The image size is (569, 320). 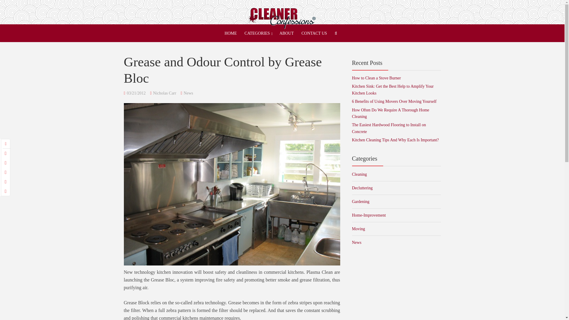 I want to click on The Easiest Hardwood Flooring to Install on Concrete, so click(x=389, y=128).